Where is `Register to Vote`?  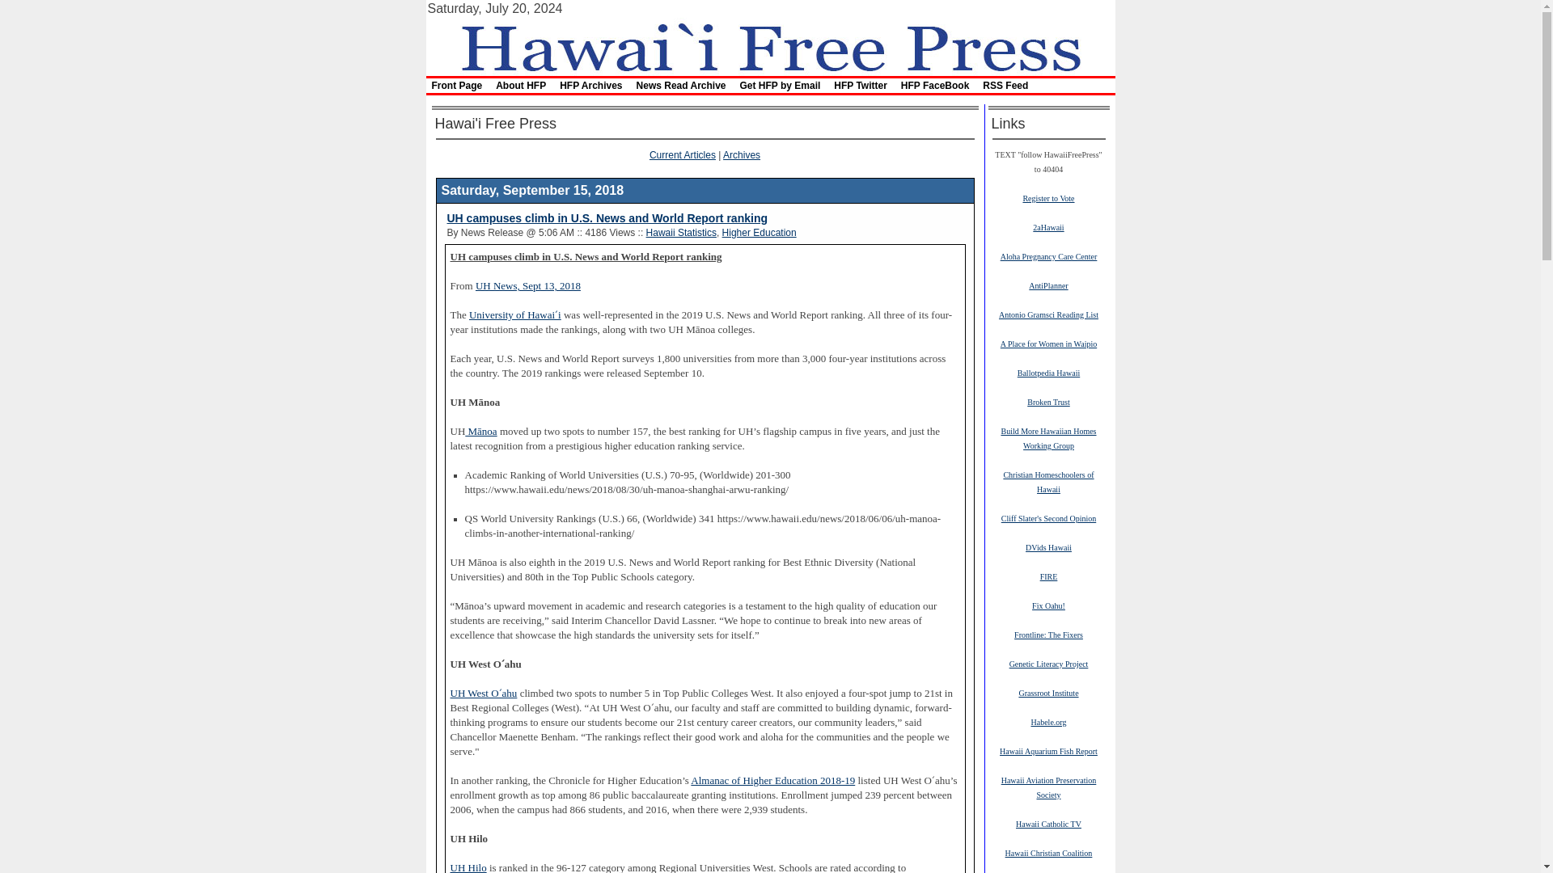 Register to Vote is located at coordinates (1048, 197).